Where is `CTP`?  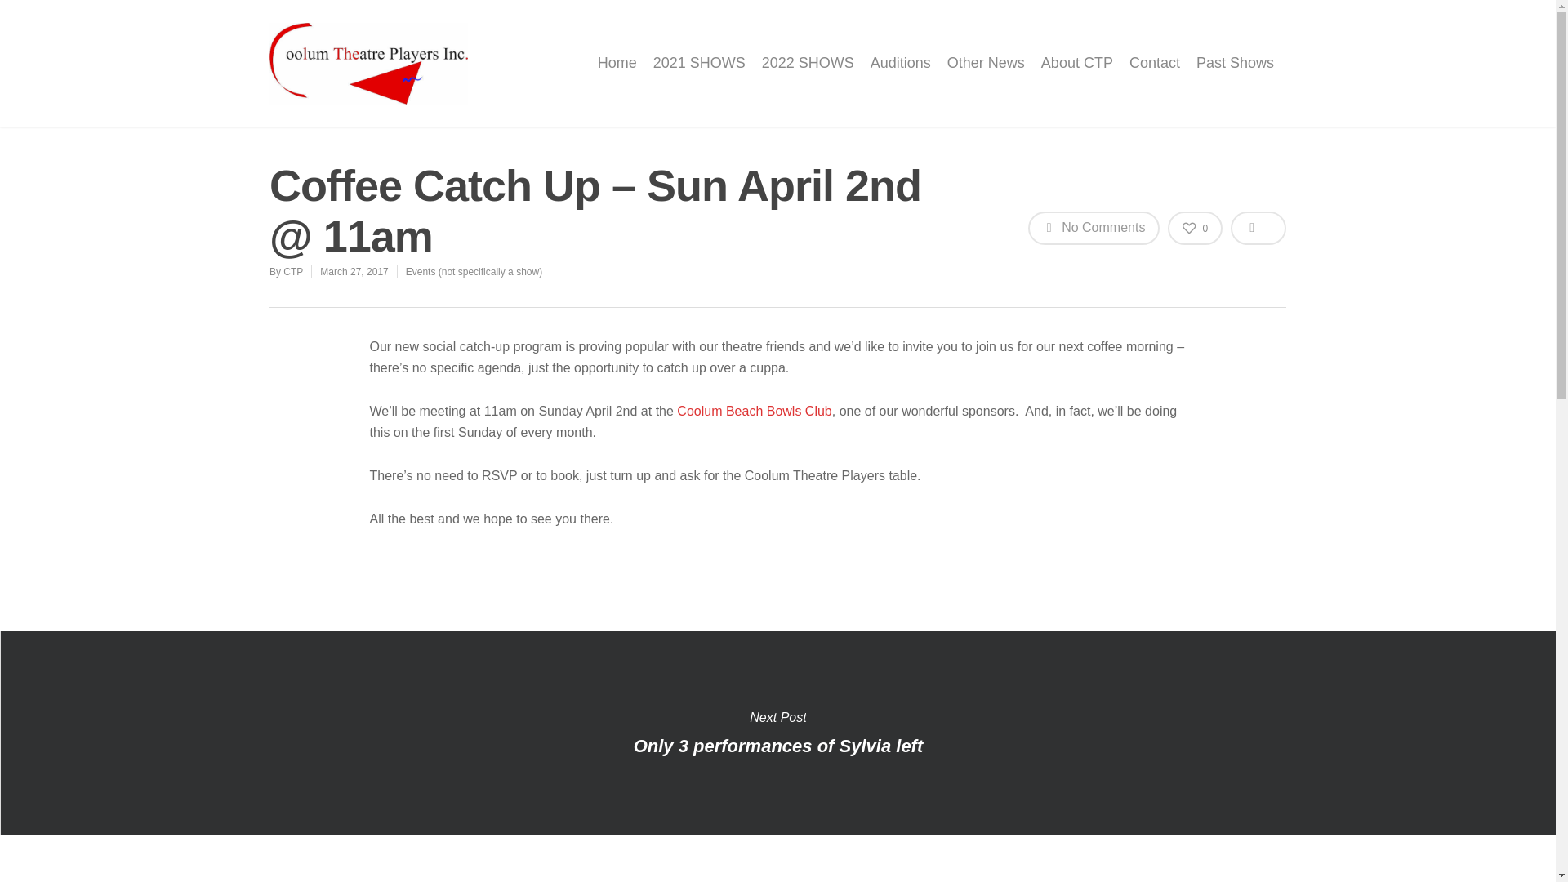 CTP is located at coordinates (293, 272).